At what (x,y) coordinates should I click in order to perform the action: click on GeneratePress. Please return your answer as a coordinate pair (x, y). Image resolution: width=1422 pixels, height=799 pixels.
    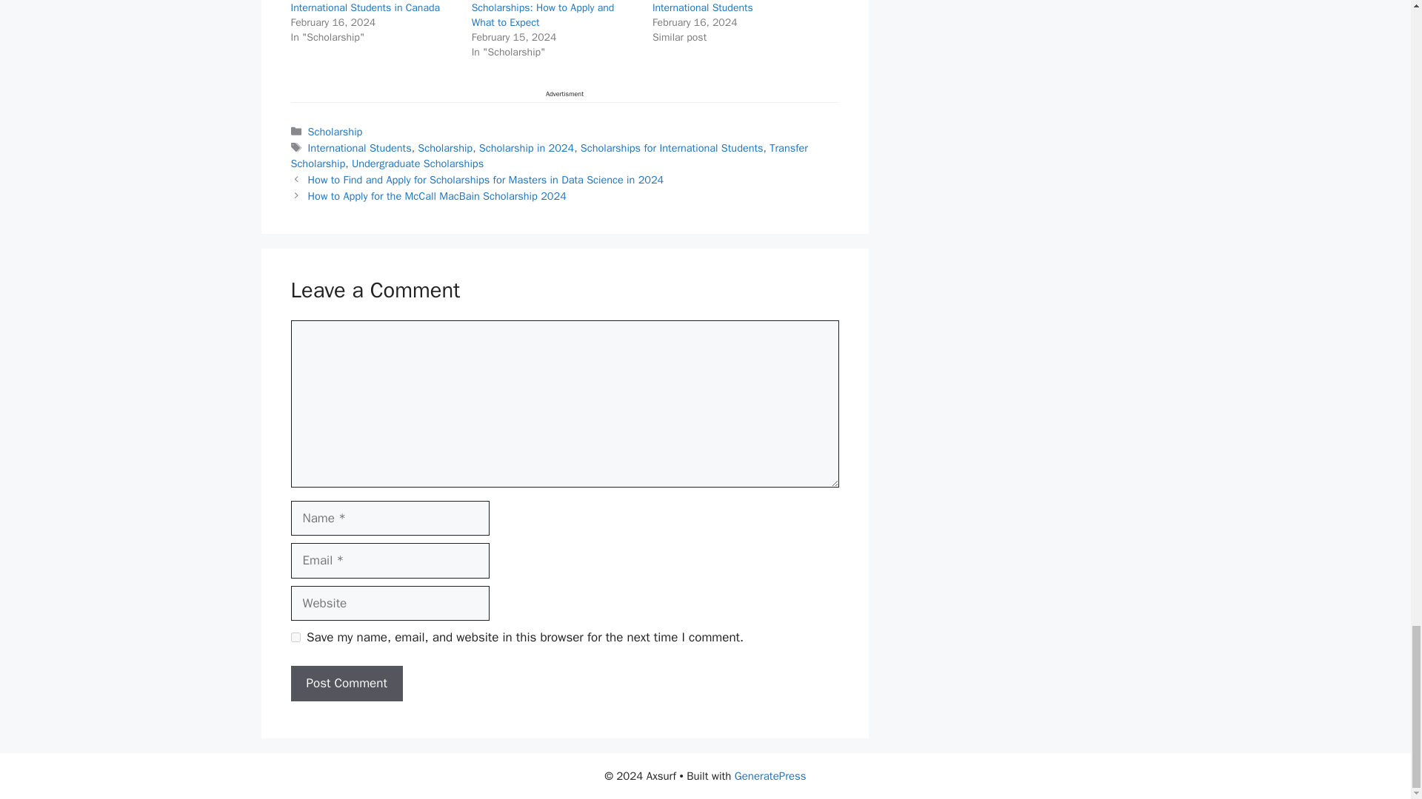
    Looking at the image, I should click on (770, 776).